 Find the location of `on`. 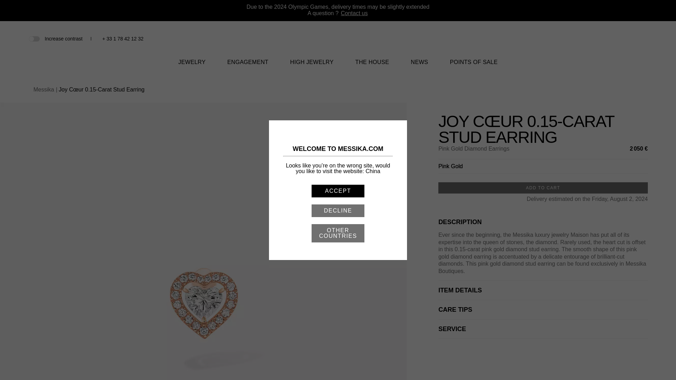

on is located at coordinates (34, 38).